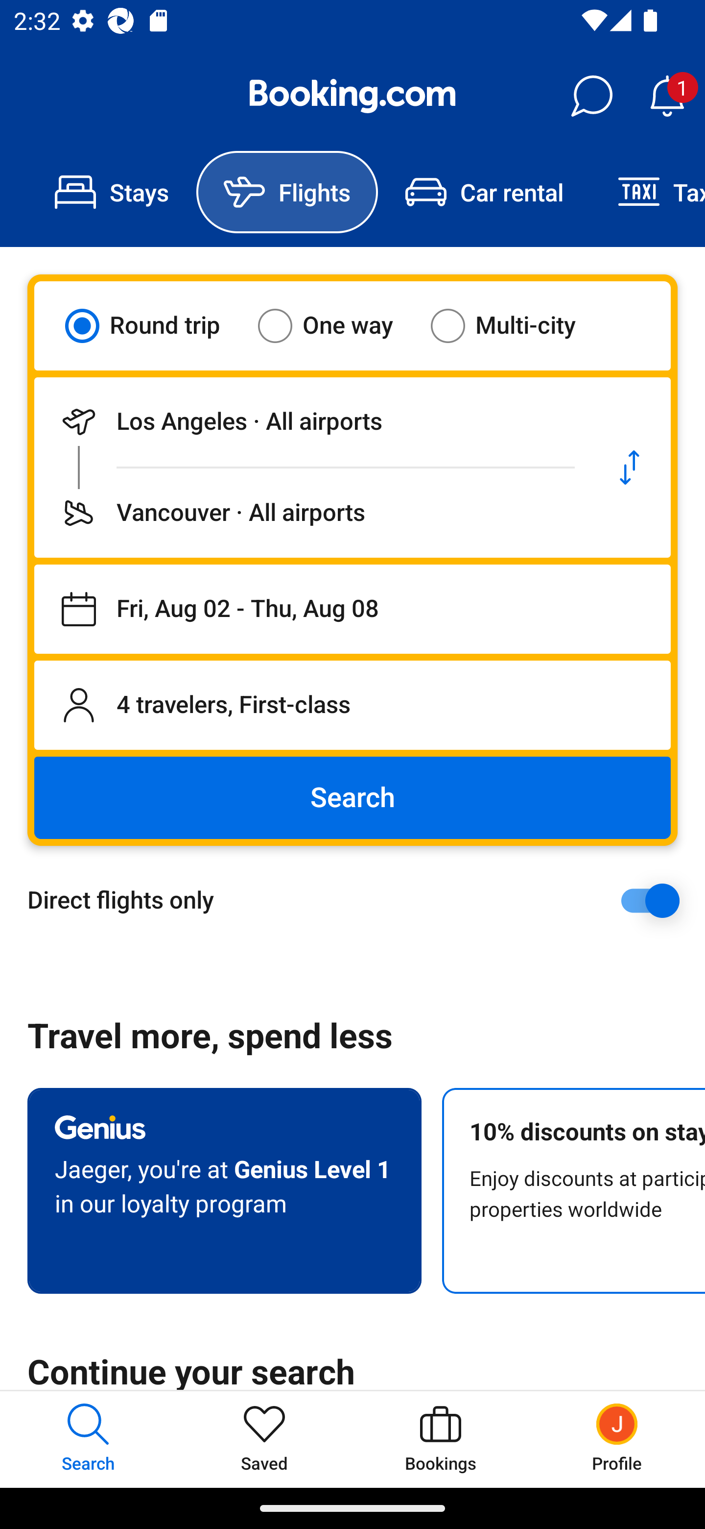 The image size is (705, 1529). What do you see at coordinates (337, 325) in the screenshot?
I see `One way` at bounding box center [337, 325].